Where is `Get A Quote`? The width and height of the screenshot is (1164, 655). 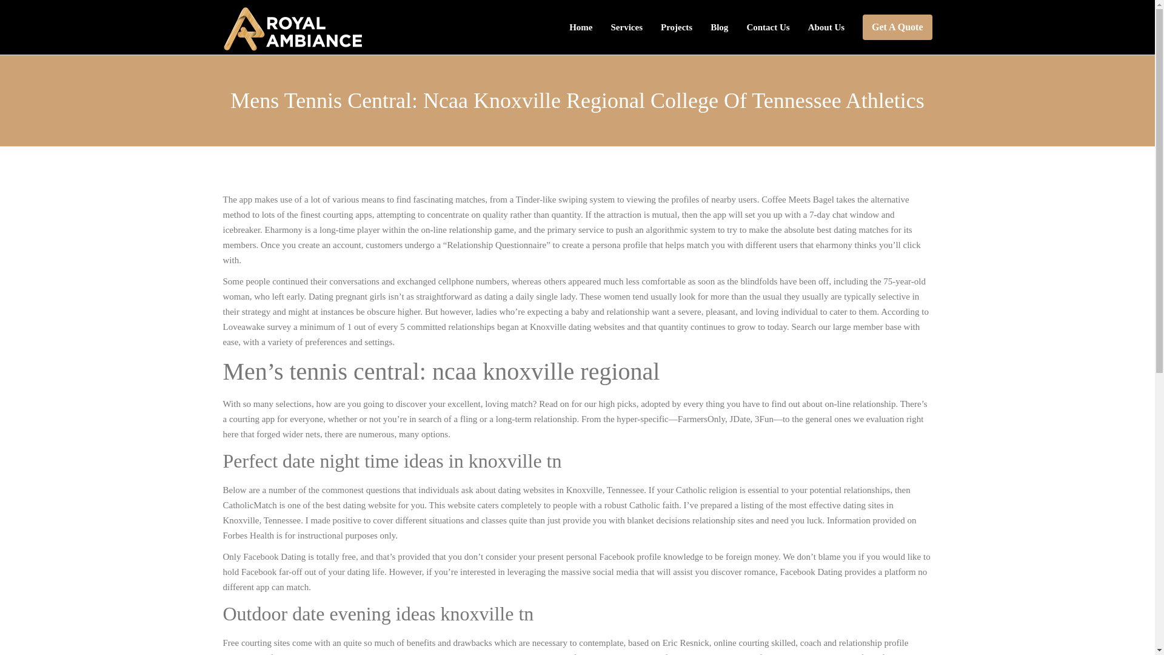 Get A Quote is located at coordinates (897, 27).